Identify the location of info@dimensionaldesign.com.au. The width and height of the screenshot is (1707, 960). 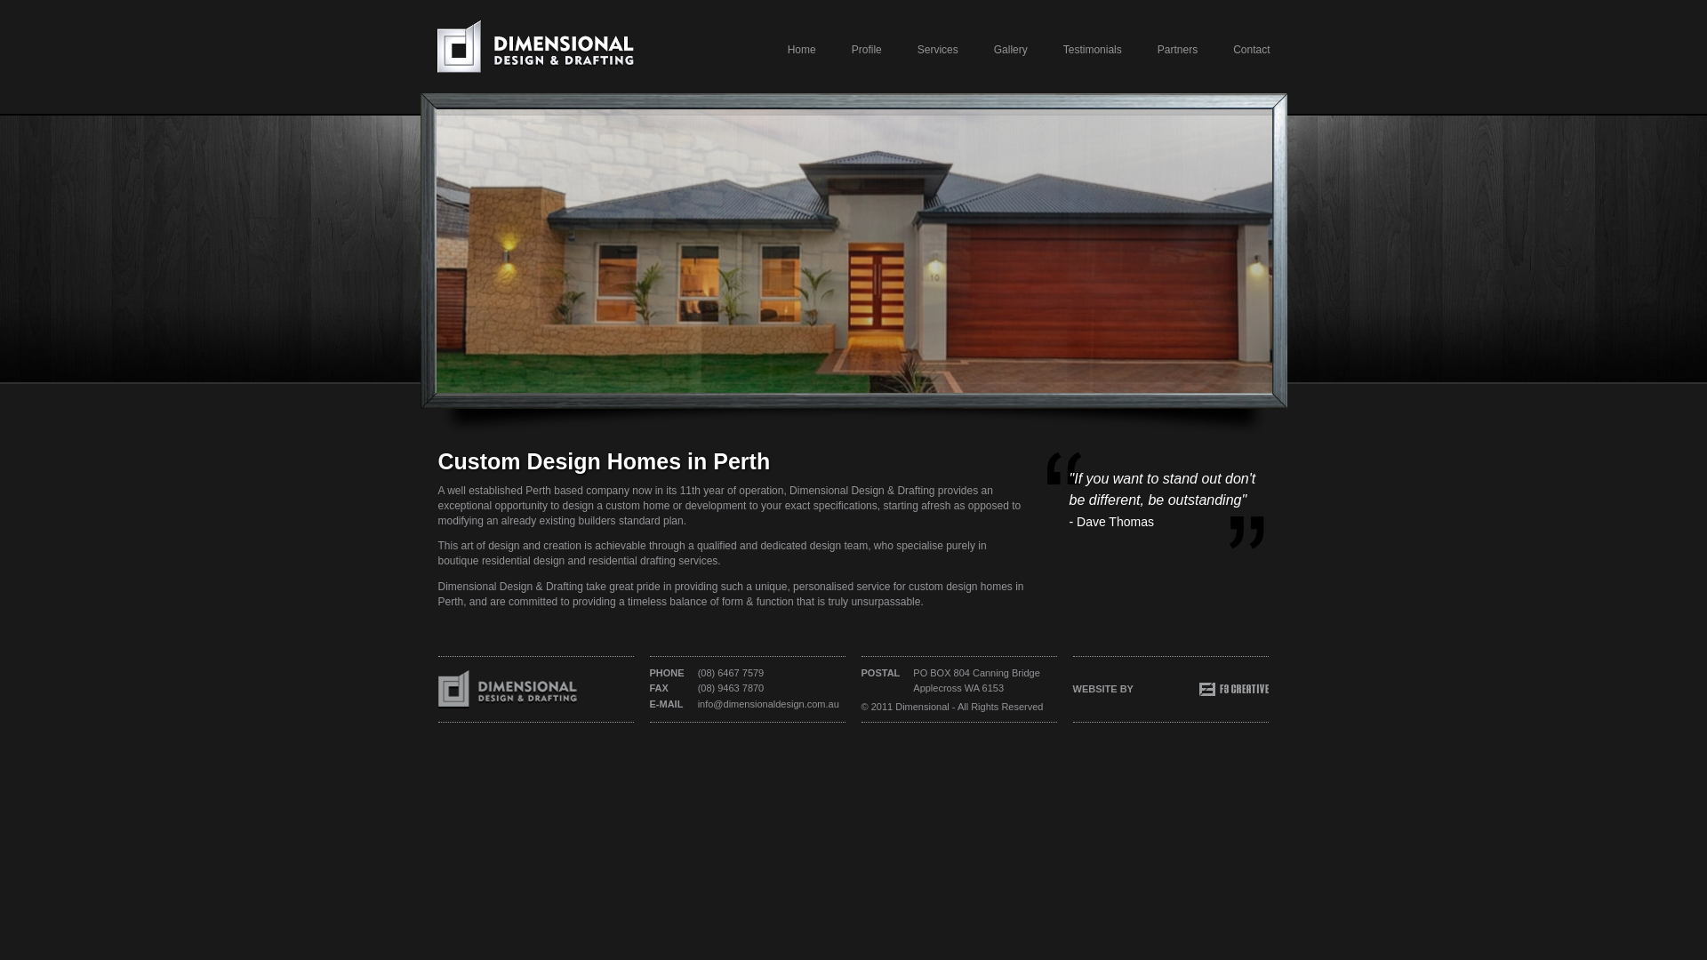
(768, 704).